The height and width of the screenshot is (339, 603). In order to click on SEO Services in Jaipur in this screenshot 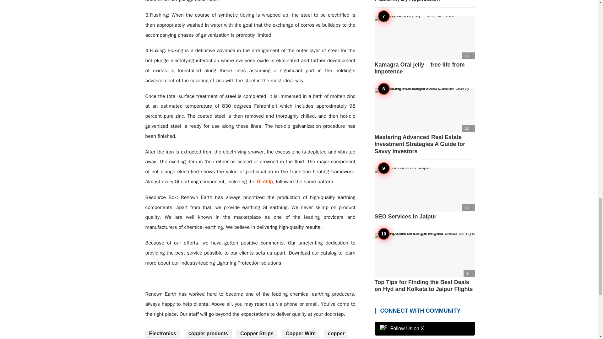, I will do `click(425, 194)`.